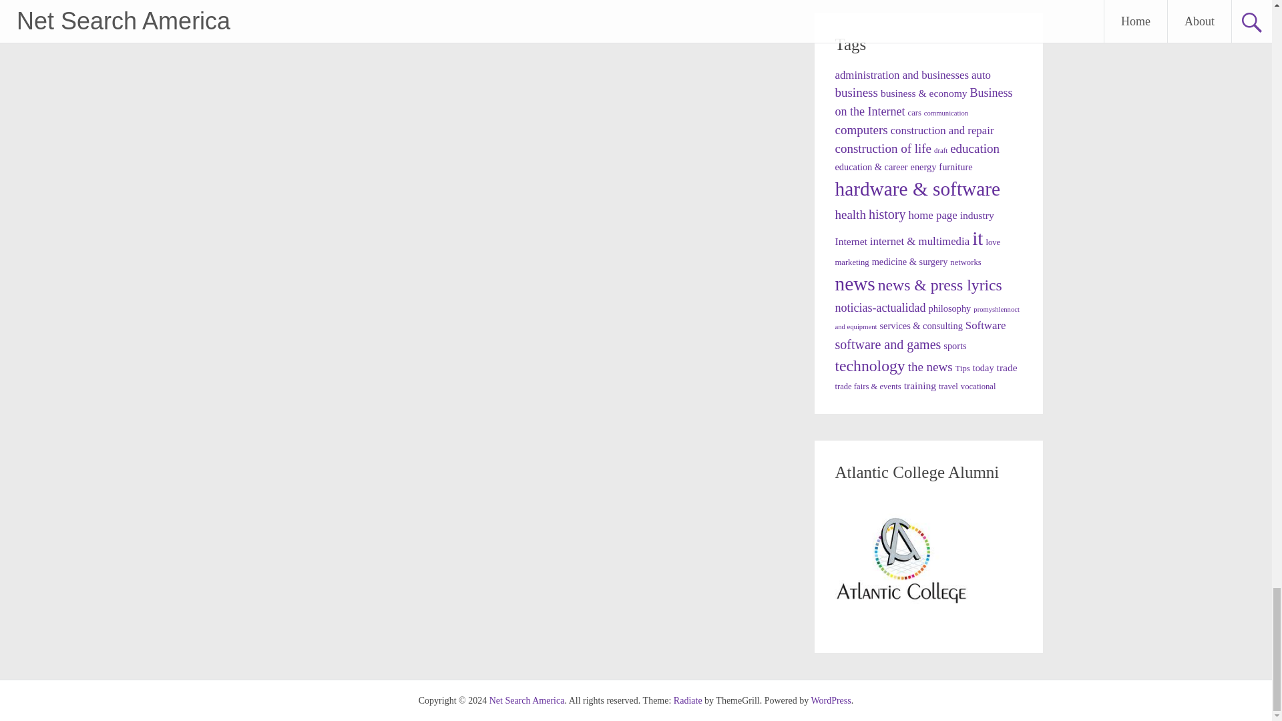 Image resolution: width=1282 pixels, height=721 pixels. What do you see at coordinates (527, 701) in the screenshot?
I see `Net Search America` at bounding box center [527, 701].